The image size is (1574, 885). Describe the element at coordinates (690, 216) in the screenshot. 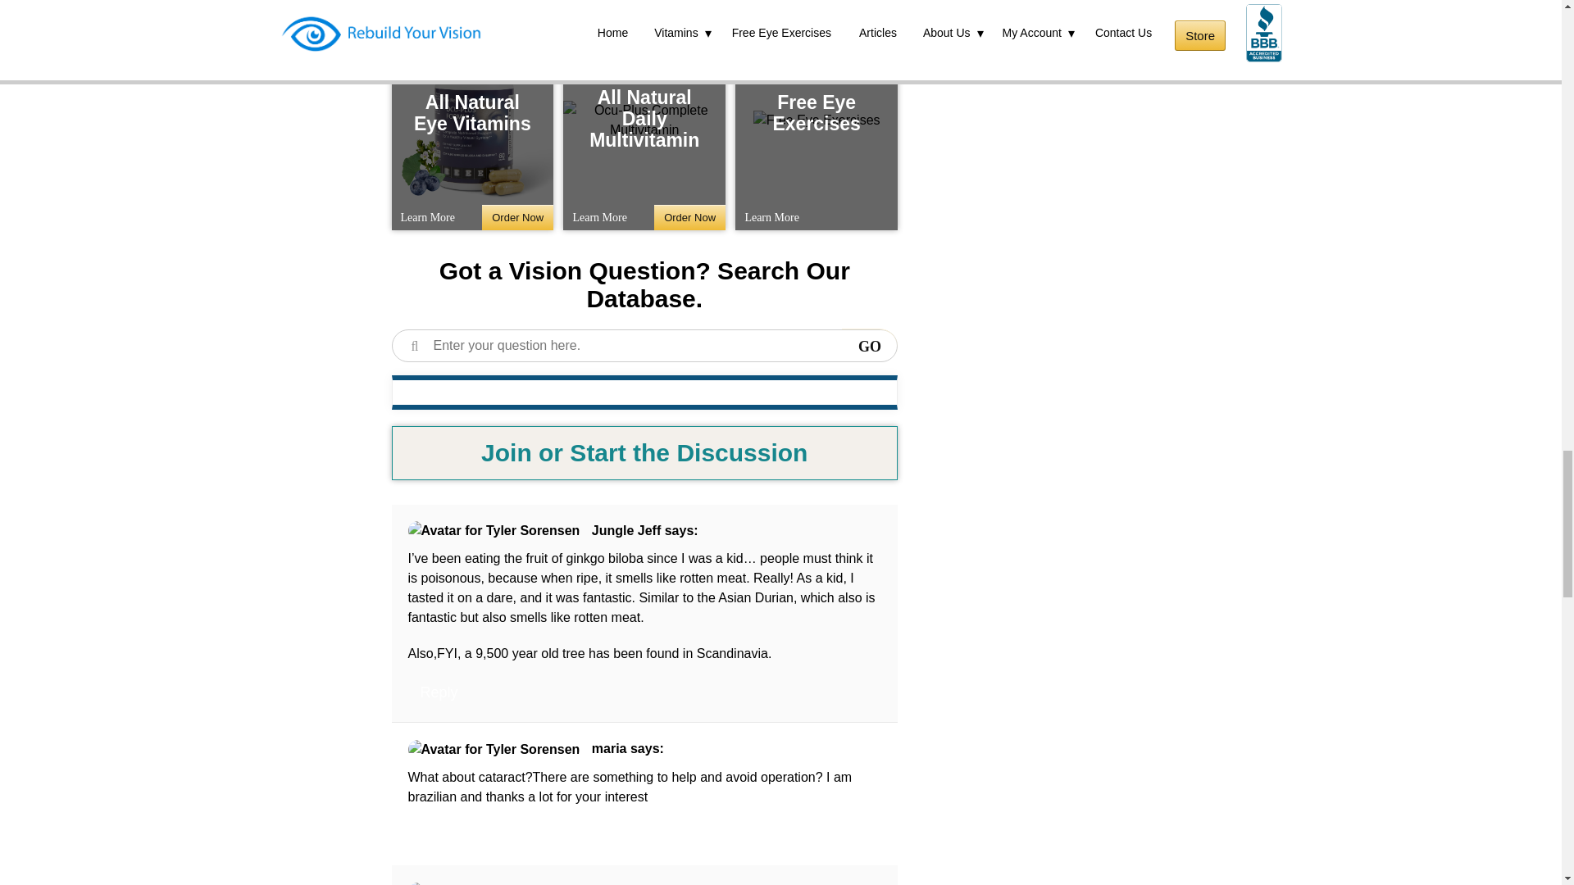

I see `Order Now` at that location.